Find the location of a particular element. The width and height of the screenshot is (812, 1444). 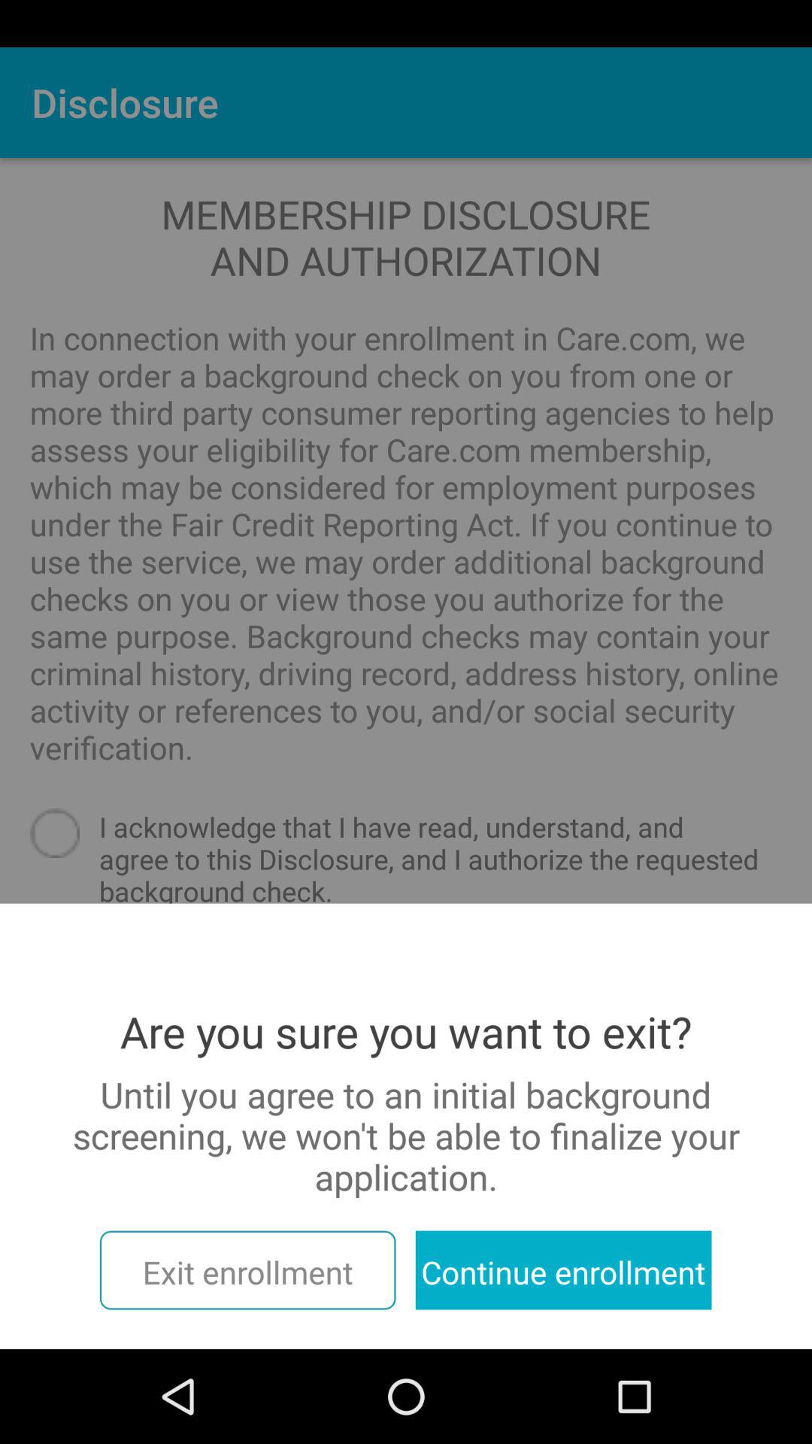

tap the icon to the left of continue enrollment item is located at coordinates (247, 1270).